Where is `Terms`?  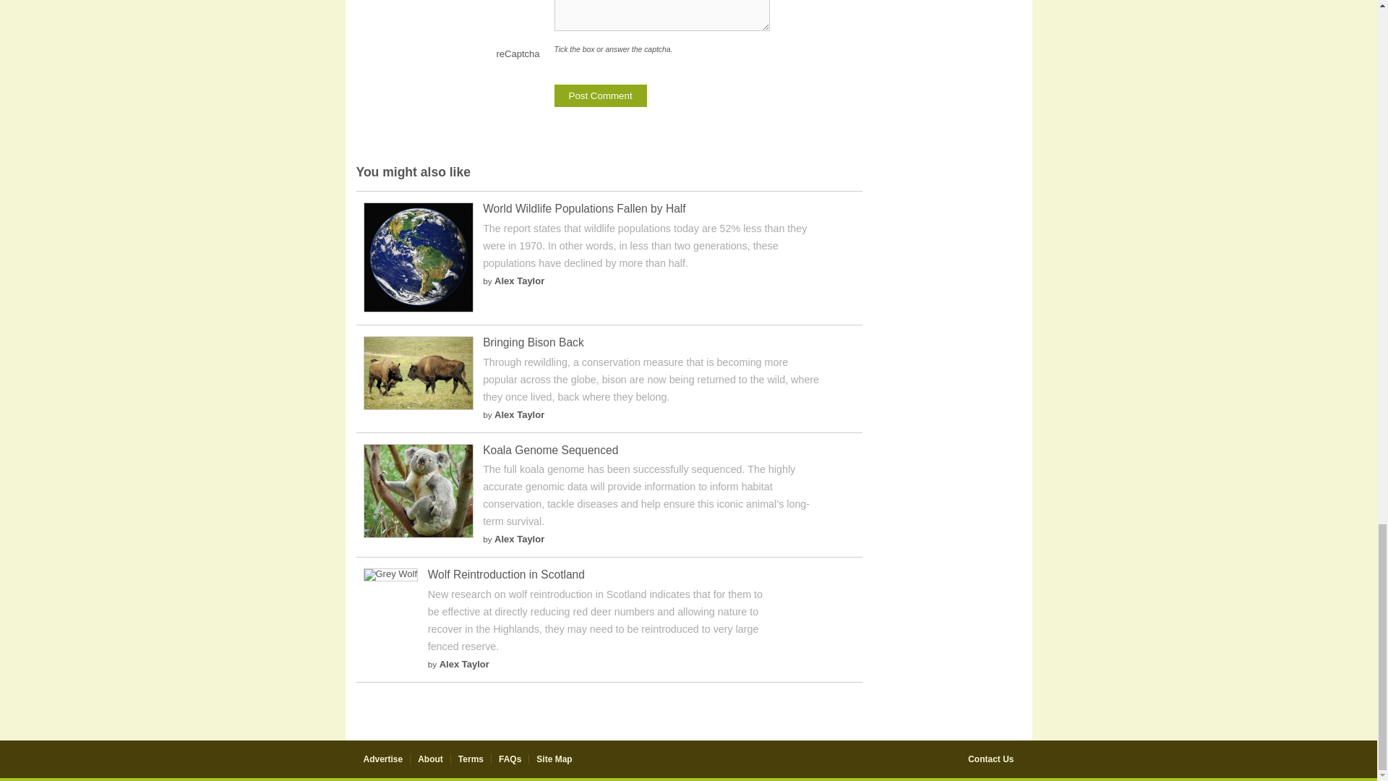 Terms is located at coordinates (470, 759).